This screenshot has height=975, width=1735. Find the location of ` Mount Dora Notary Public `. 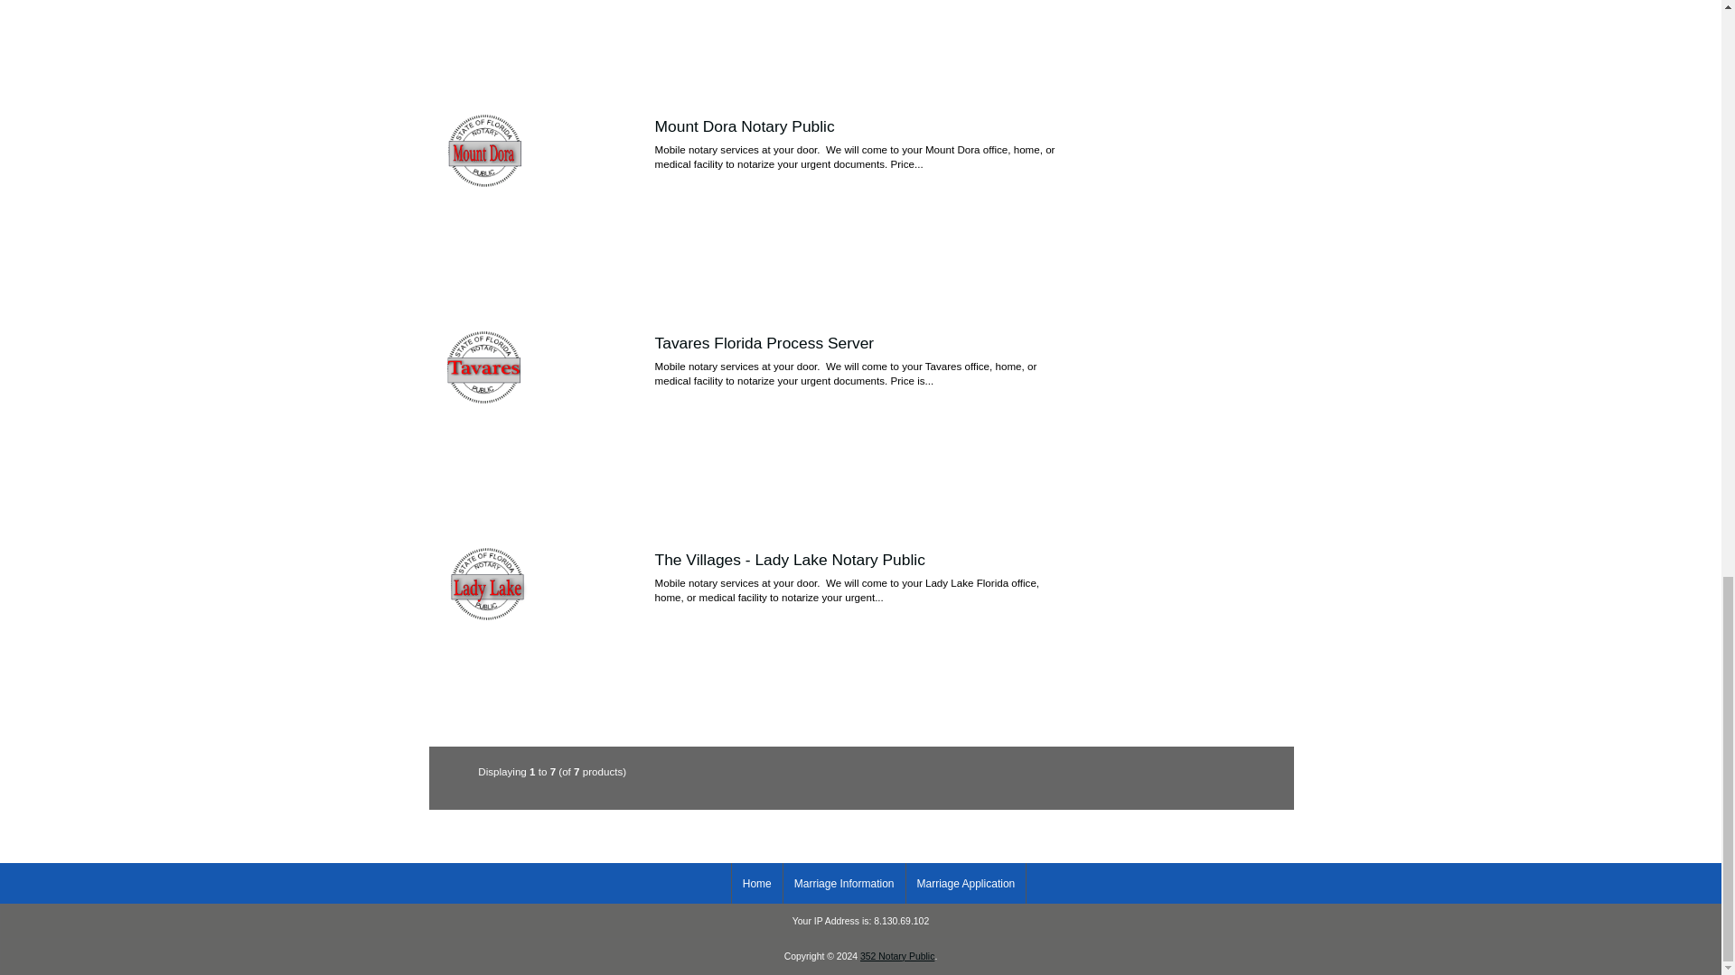

 Mount Dora Notary Public  is located at coordinates (484, 151).